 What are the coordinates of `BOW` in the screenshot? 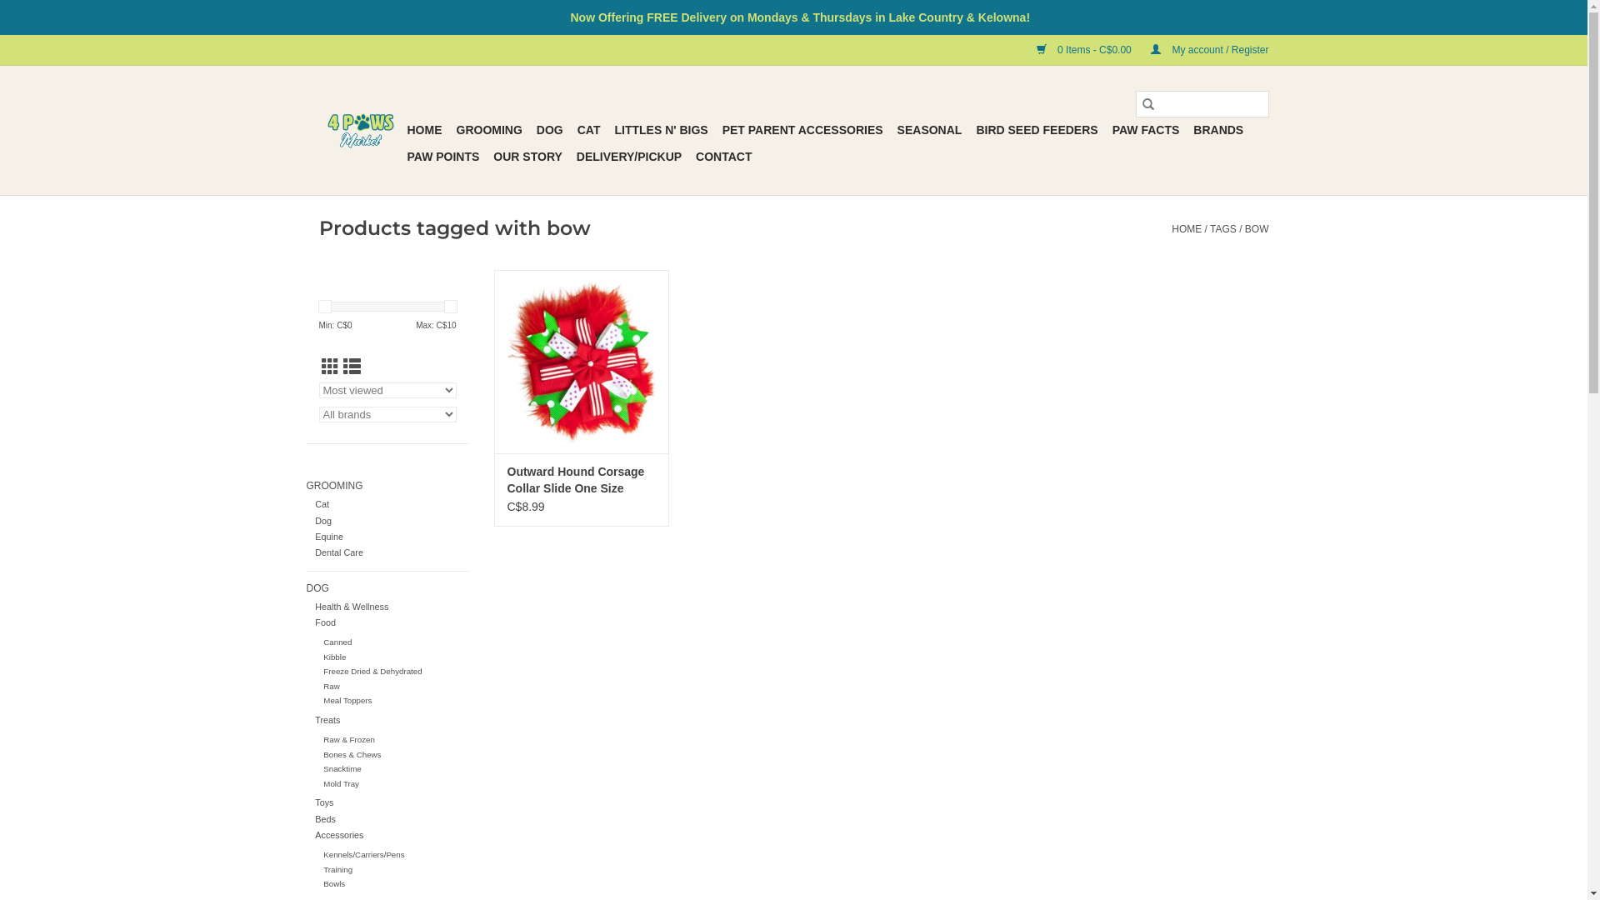 It's located at (1257, 229).